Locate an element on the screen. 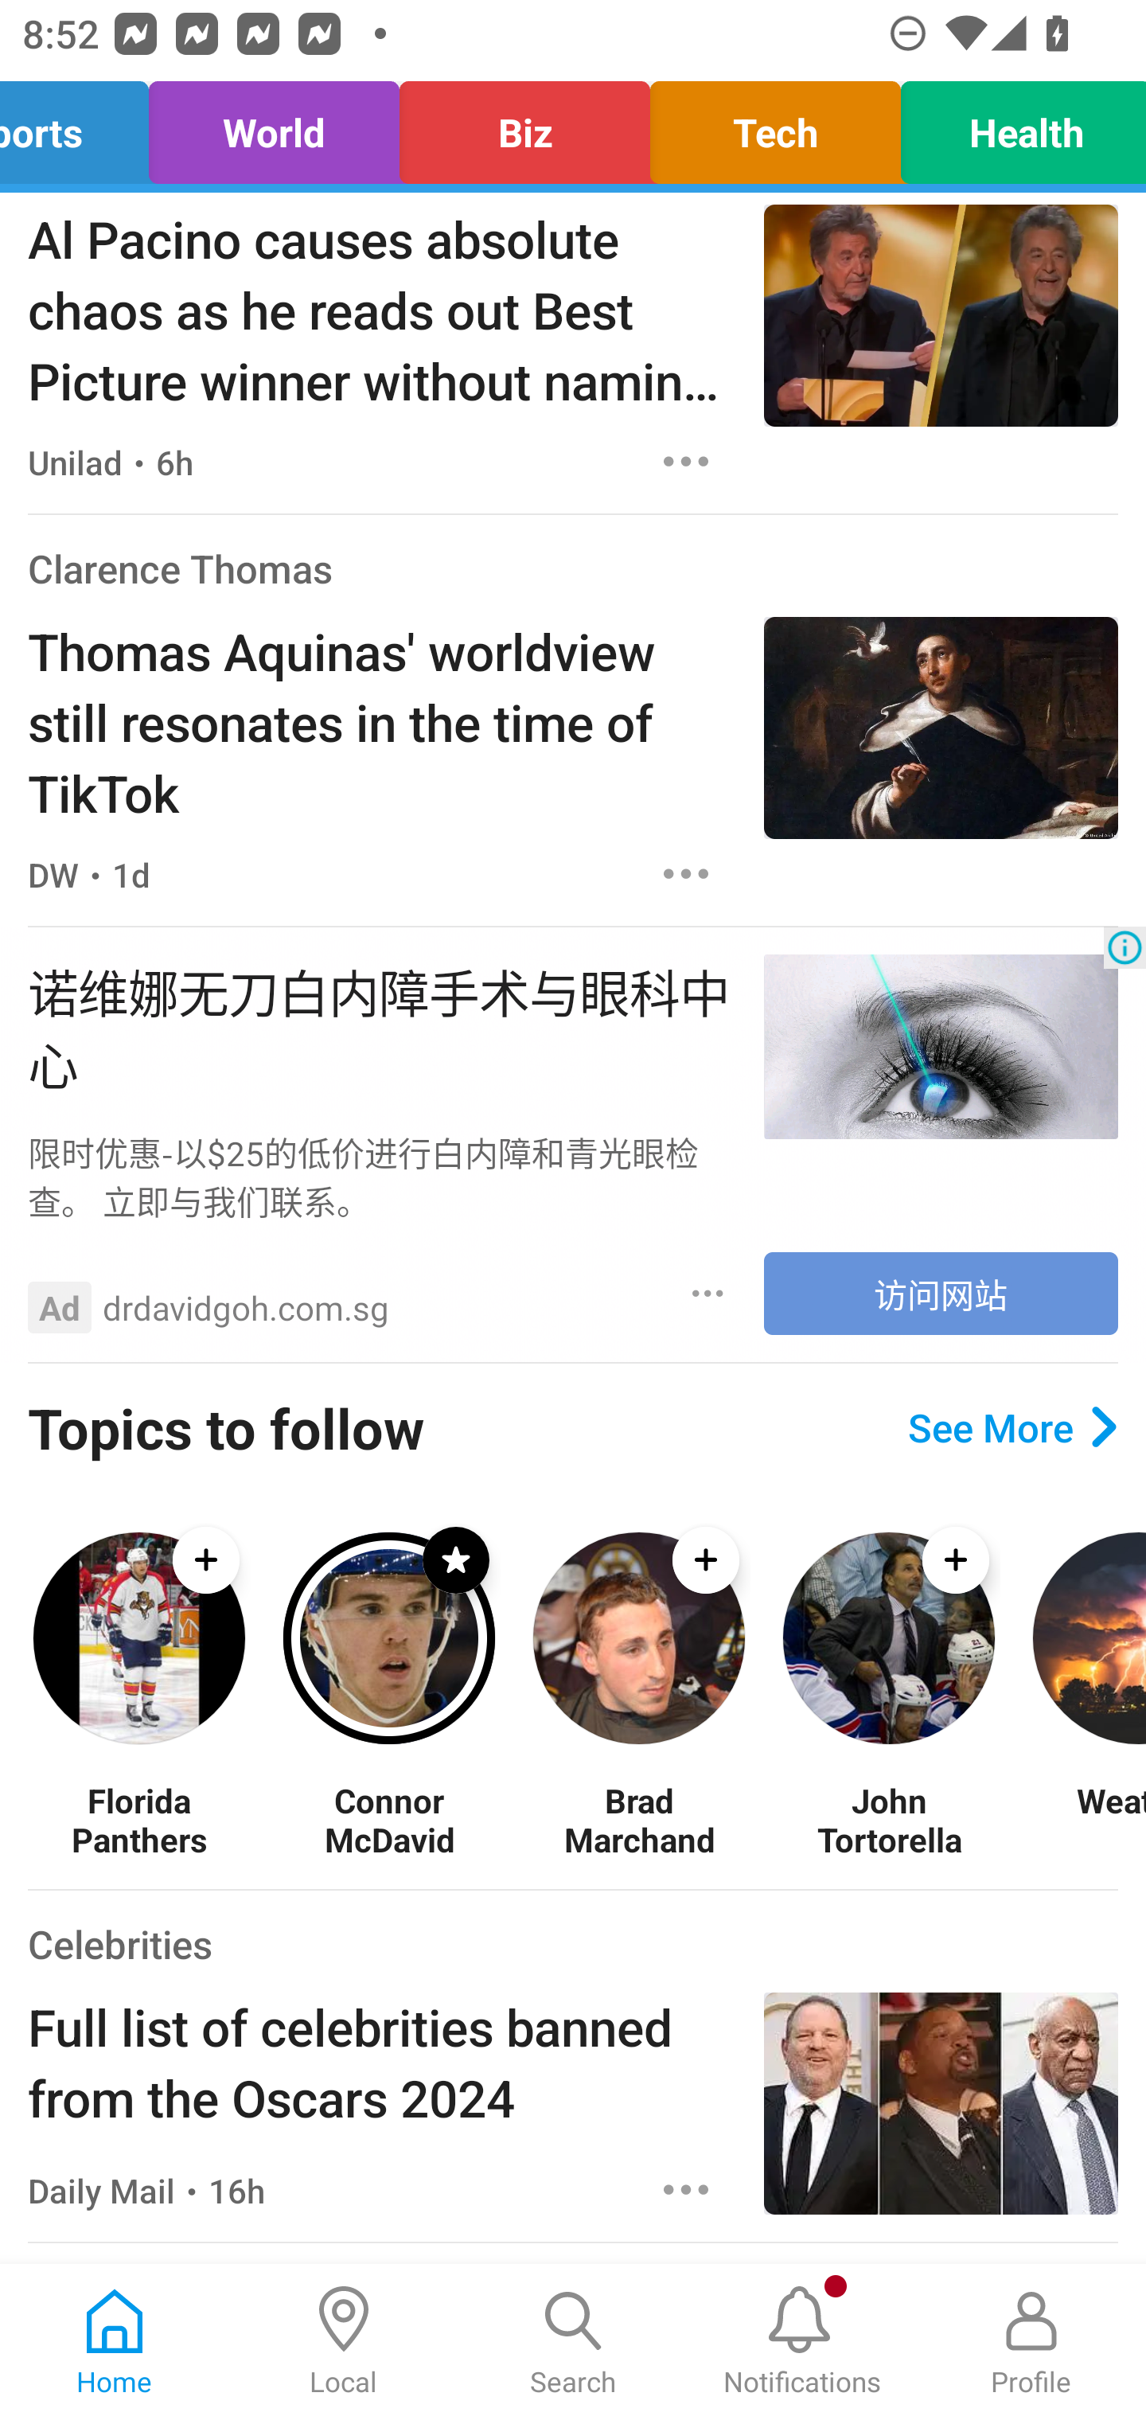 This screenshot has width=1146, height=2420. Profile is located at coordinates (1031, 2342).